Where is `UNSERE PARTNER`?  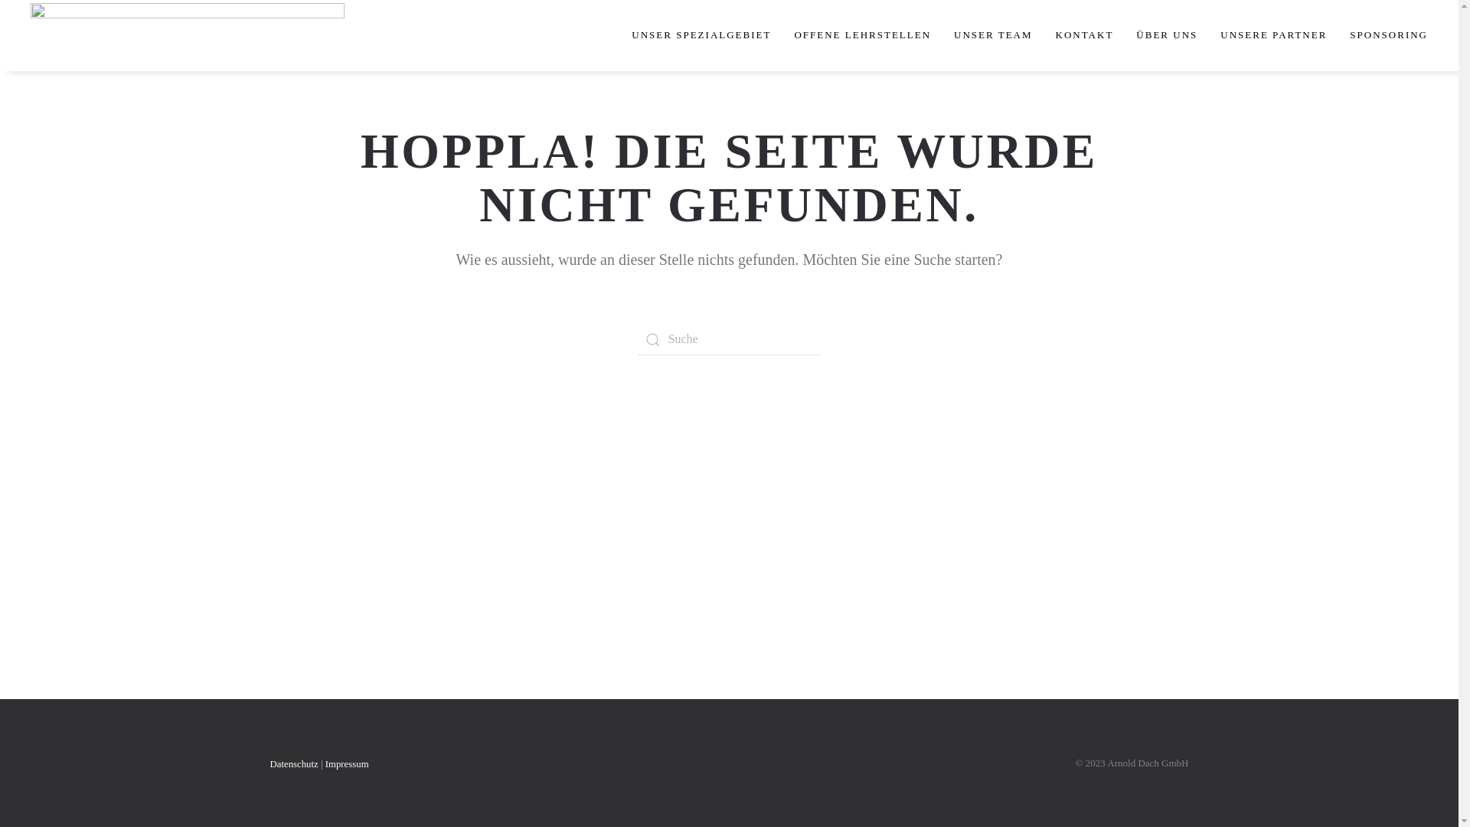 UNSERE PARTNER is located at coordinates (1274, 35).